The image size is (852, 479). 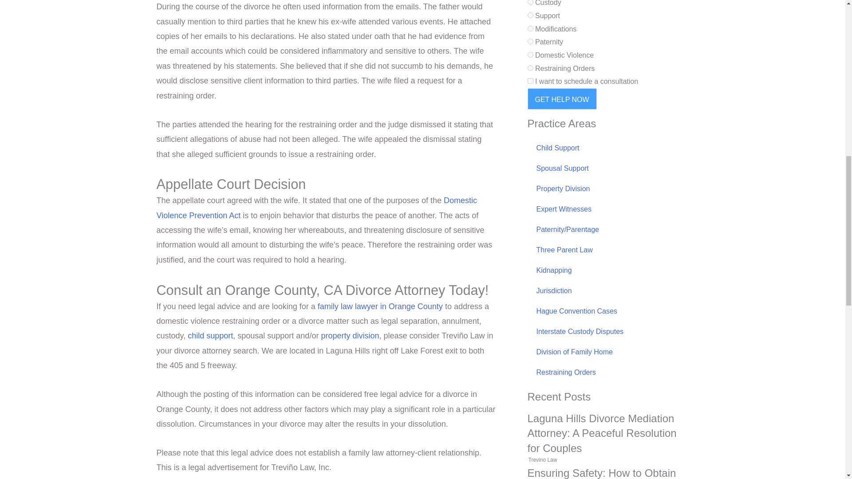 I want to click on Custody, so click(x=530, y=2).